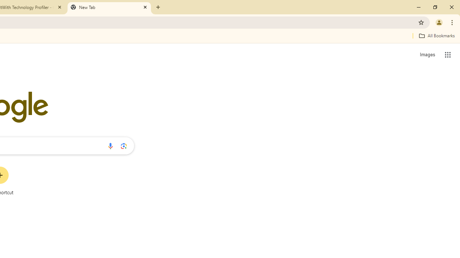 This screenshot has height=258, width=460. Describe the element at coordinates (435, 7) in the screenshot. I see `Restore` at that location.